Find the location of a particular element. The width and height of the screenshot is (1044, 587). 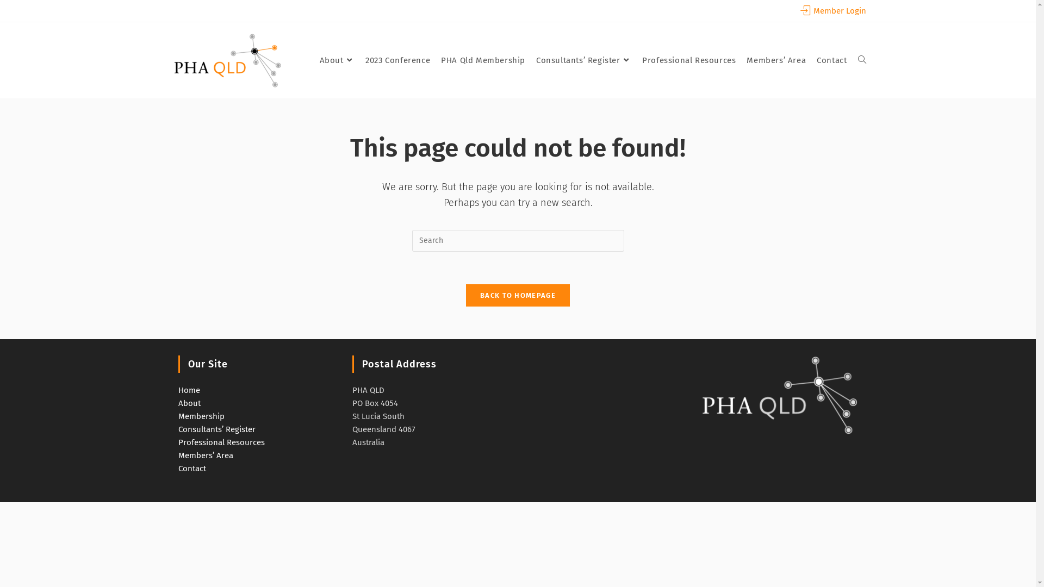

2023 Conference is located at coordinates (398, 60).